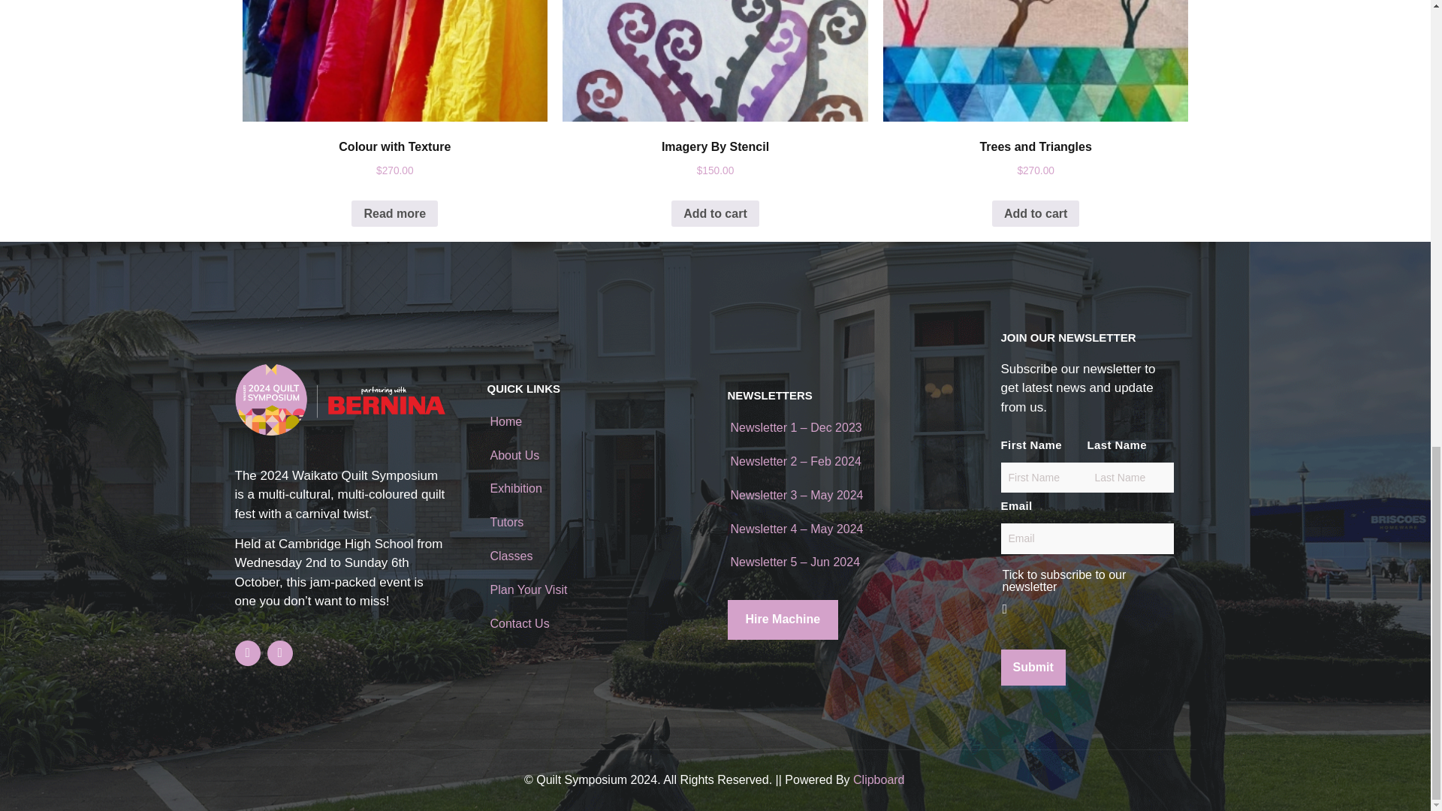 Image resolution: width=1442 pixels, height=811 pixels. What do you see at coordinates (528, 589) in the screenshot?
I see `Plan Your Visit` at bounding box center [528, 589].